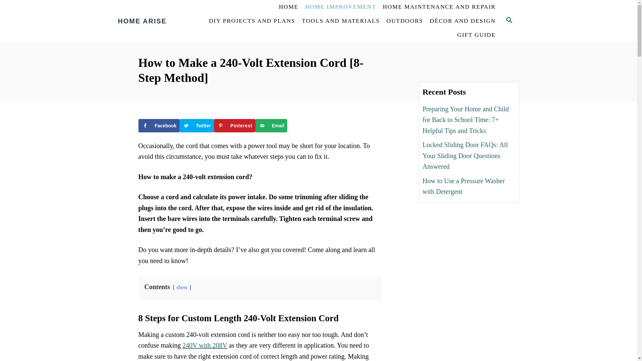  Describe the element at coordinates (159, 126) in the screenshot. I see `Share on Facebook` at that location.